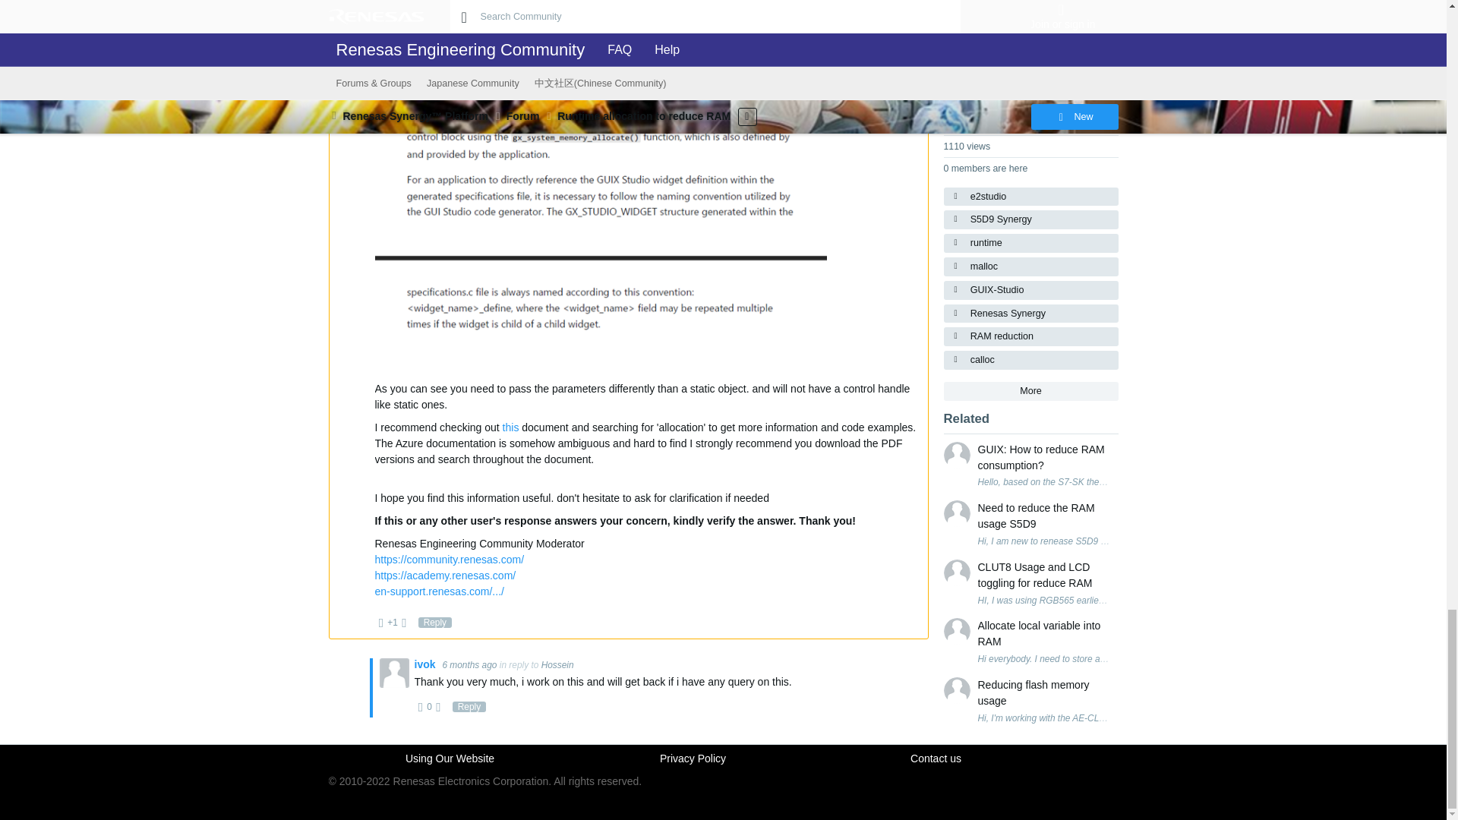 This screenshot has width=1458, height=820. What do you see at coordinates (1030, 243) in the screenshot?
I see `runtime` at bounding box center [1030, 243].